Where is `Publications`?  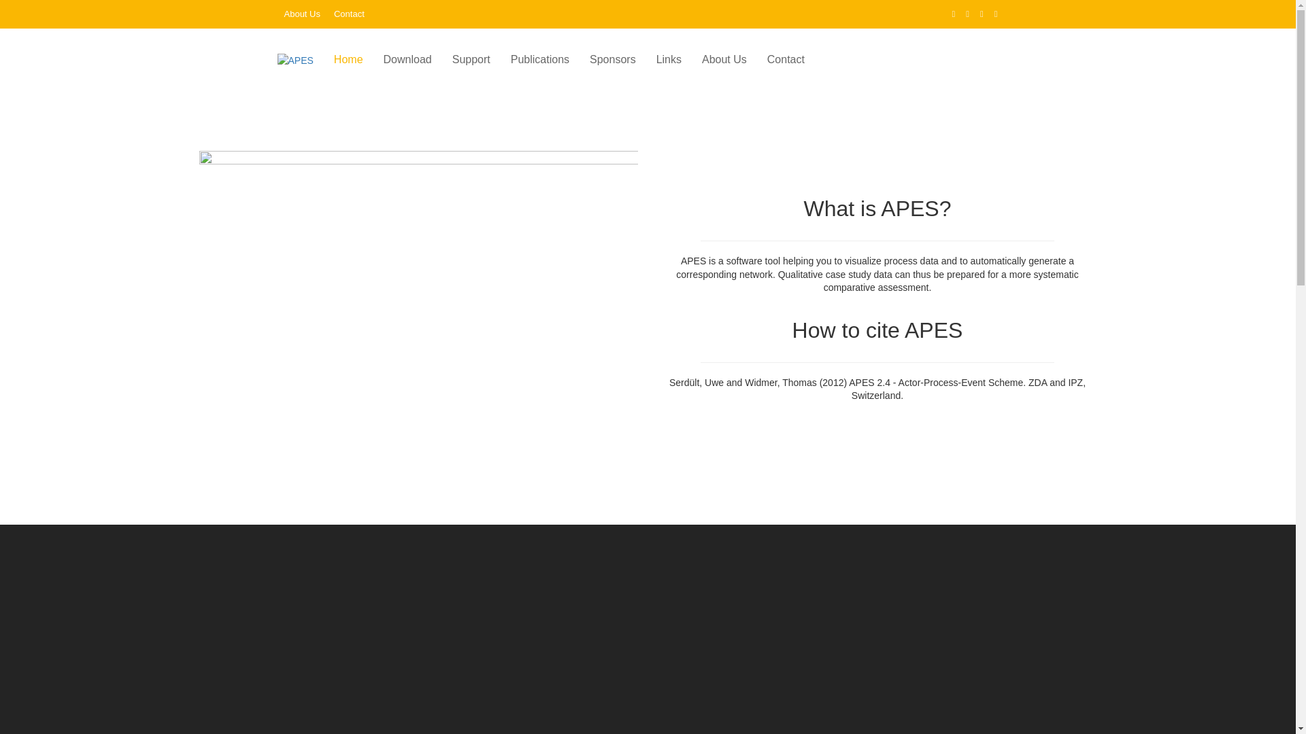
Publications is located at coordinates (540, 60).